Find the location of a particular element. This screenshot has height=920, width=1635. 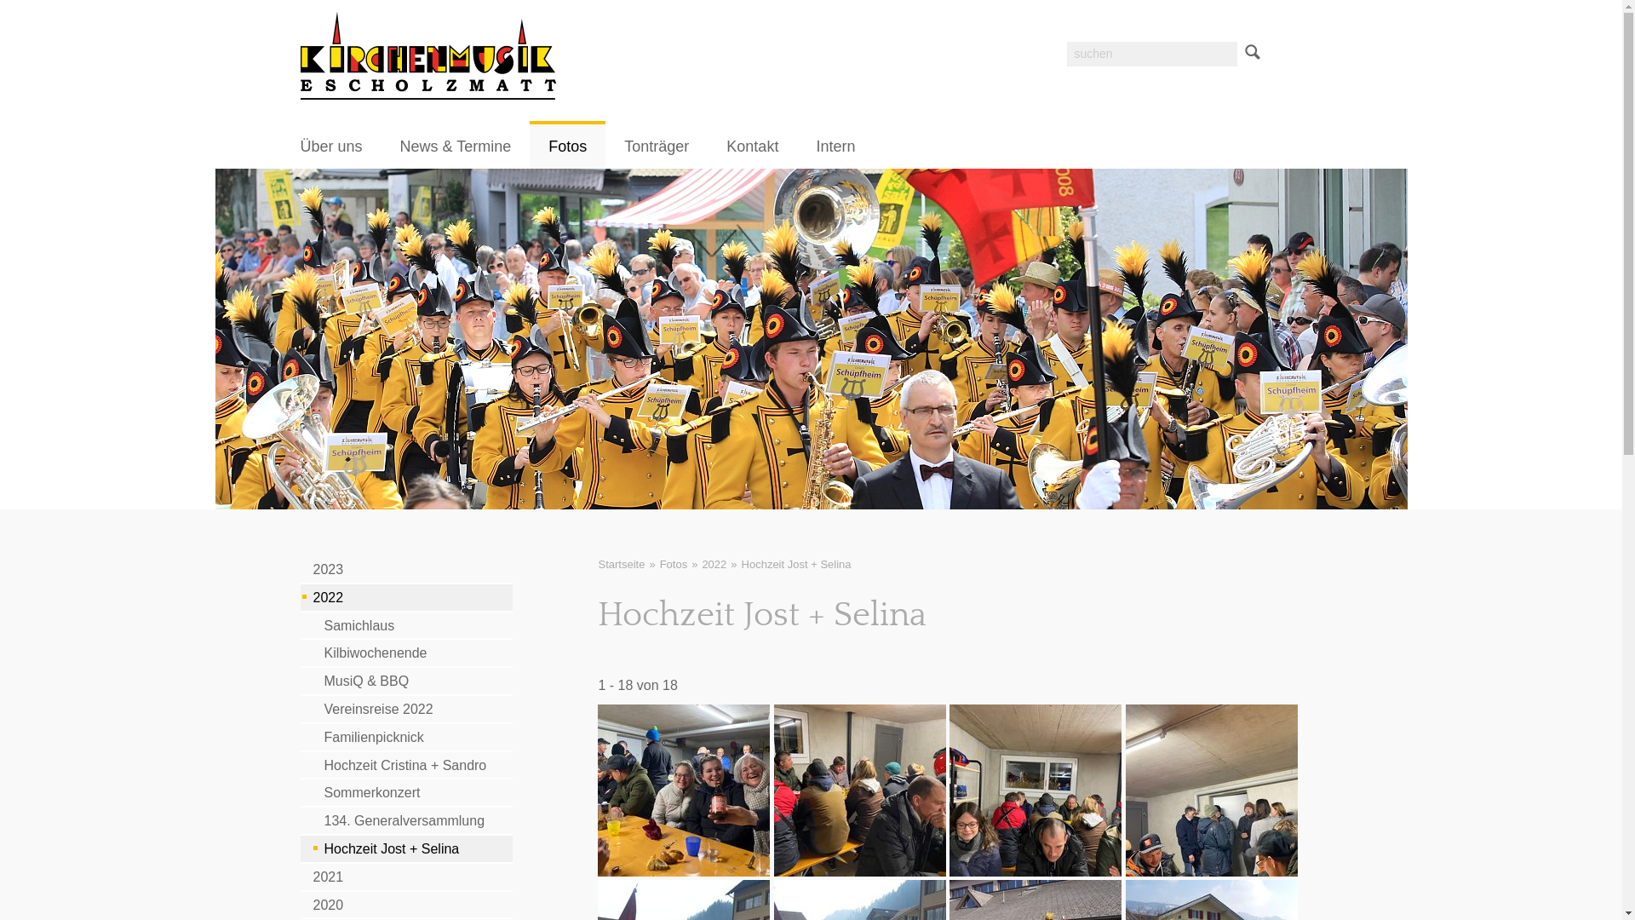

2020 is located at coordinates (406, 905).